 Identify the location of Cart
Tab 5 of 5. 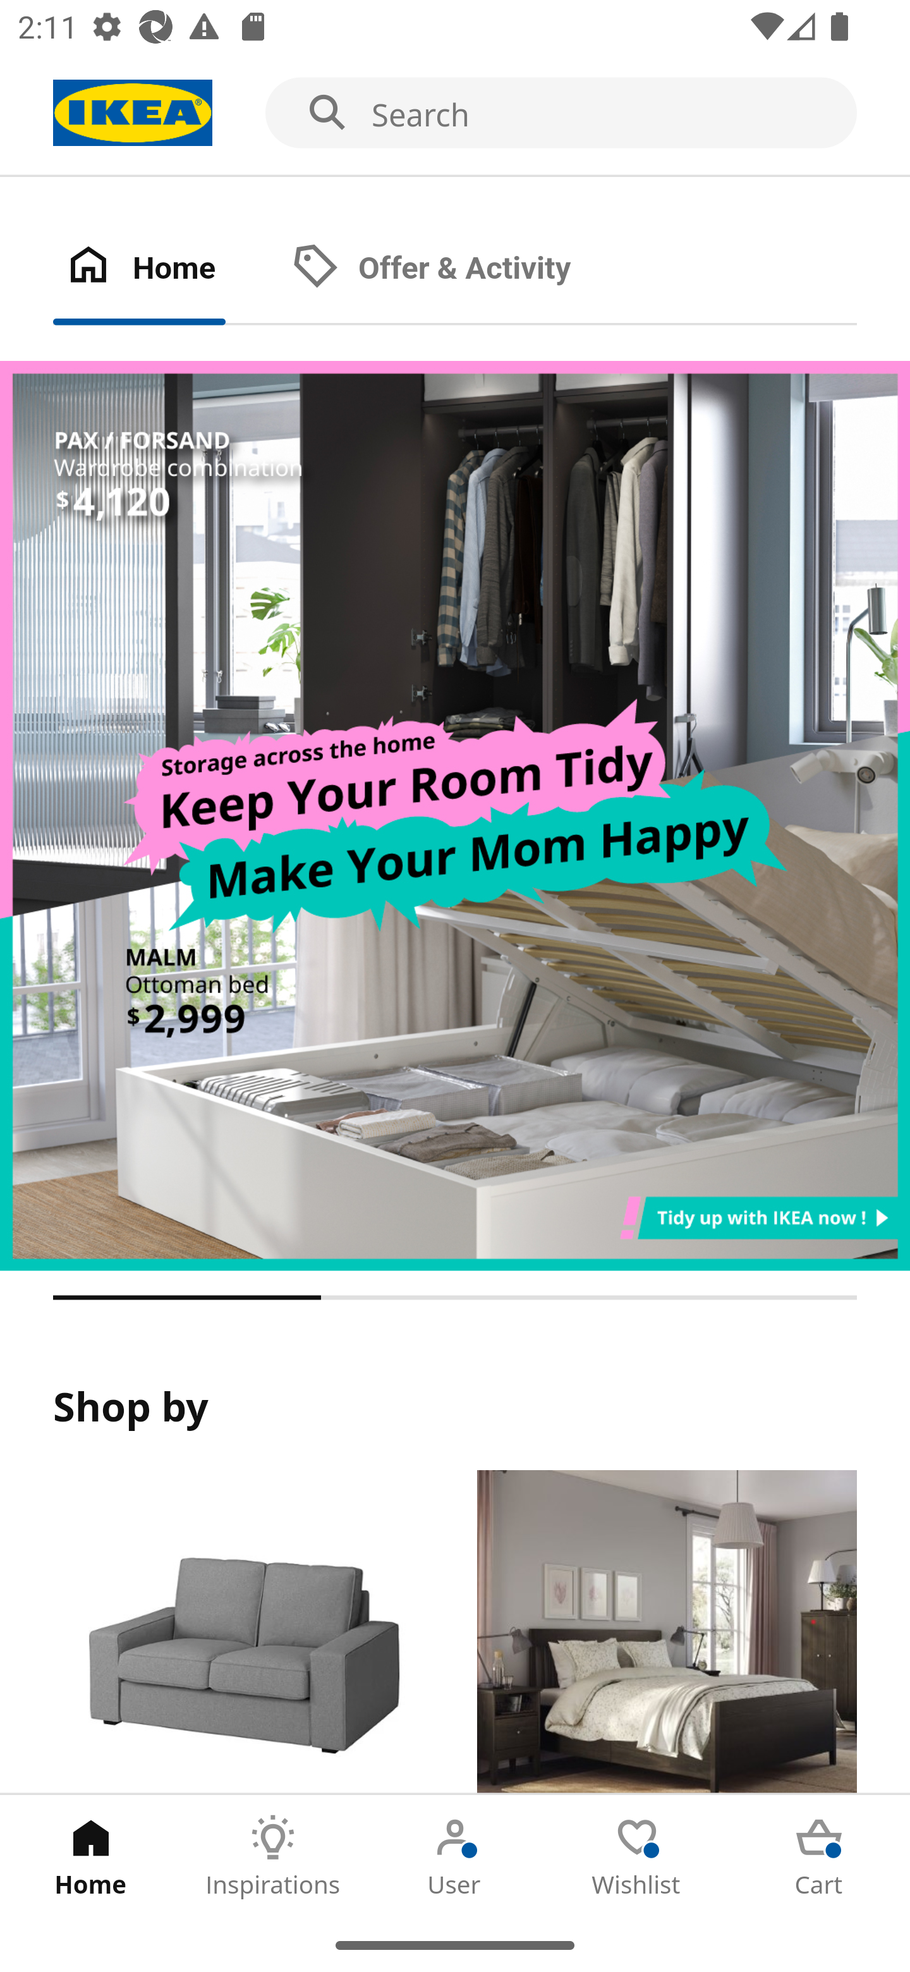
(819, 1856).